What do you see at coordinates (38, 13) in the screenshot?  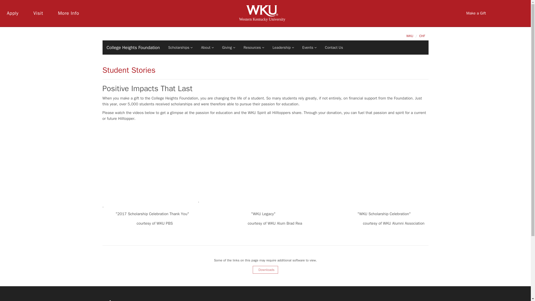 I see `Visit` at bounding box center [38, 13].